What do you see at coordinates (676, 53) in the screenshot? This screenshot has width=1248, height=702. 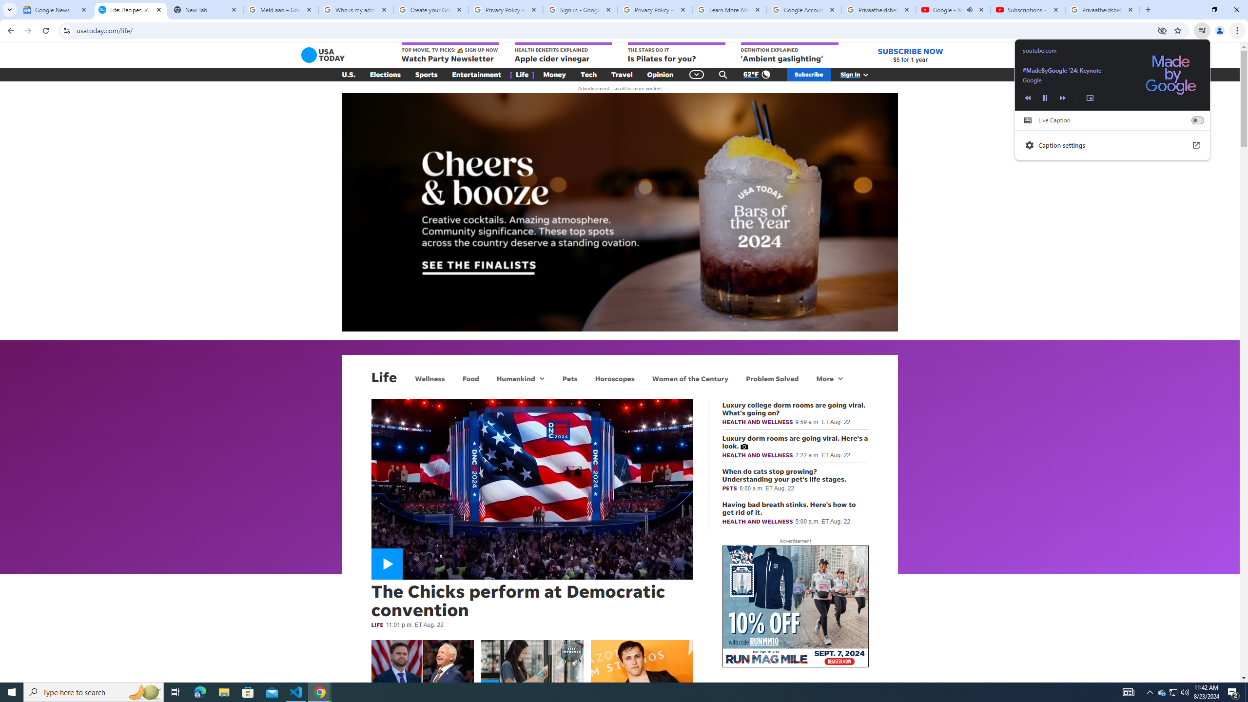 I see `THE STARS DO IT Is Pilates for you?` at bounding box center [676, 53].